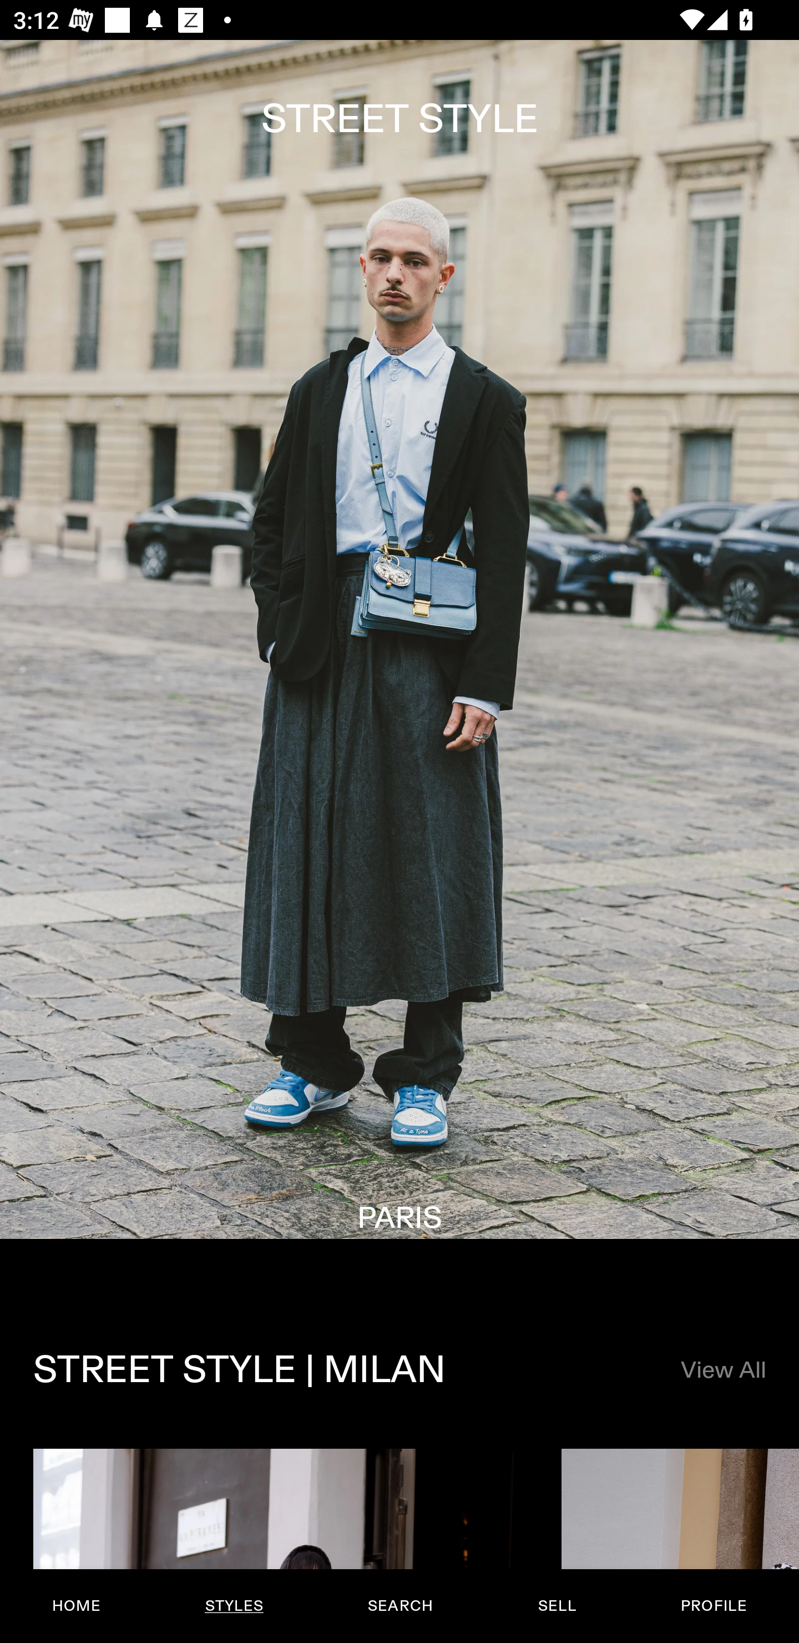  What do you see at coordinates (234, 1606) in the screenshot?
I see `STYLES` at bounding box center [234, 1606].